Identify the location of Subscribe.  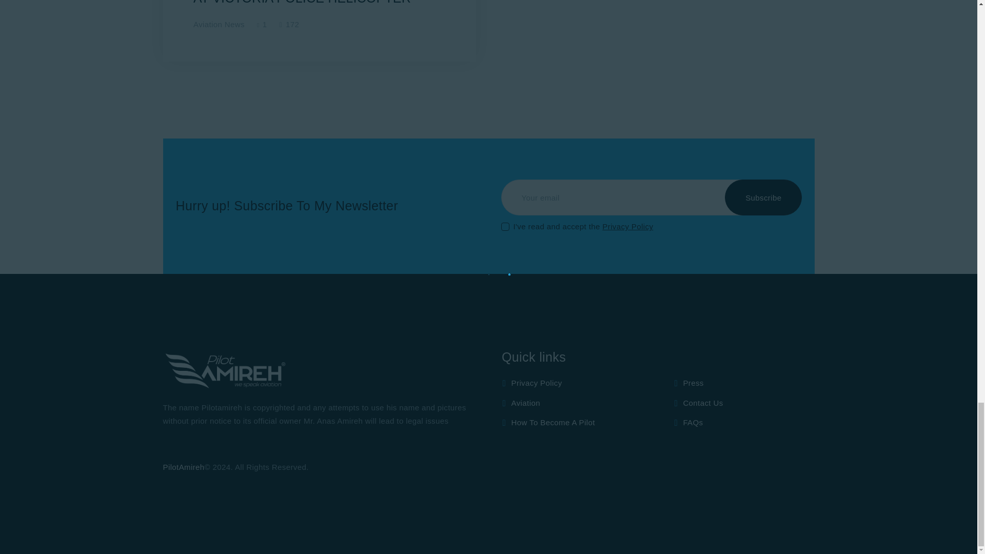
(763, 197).